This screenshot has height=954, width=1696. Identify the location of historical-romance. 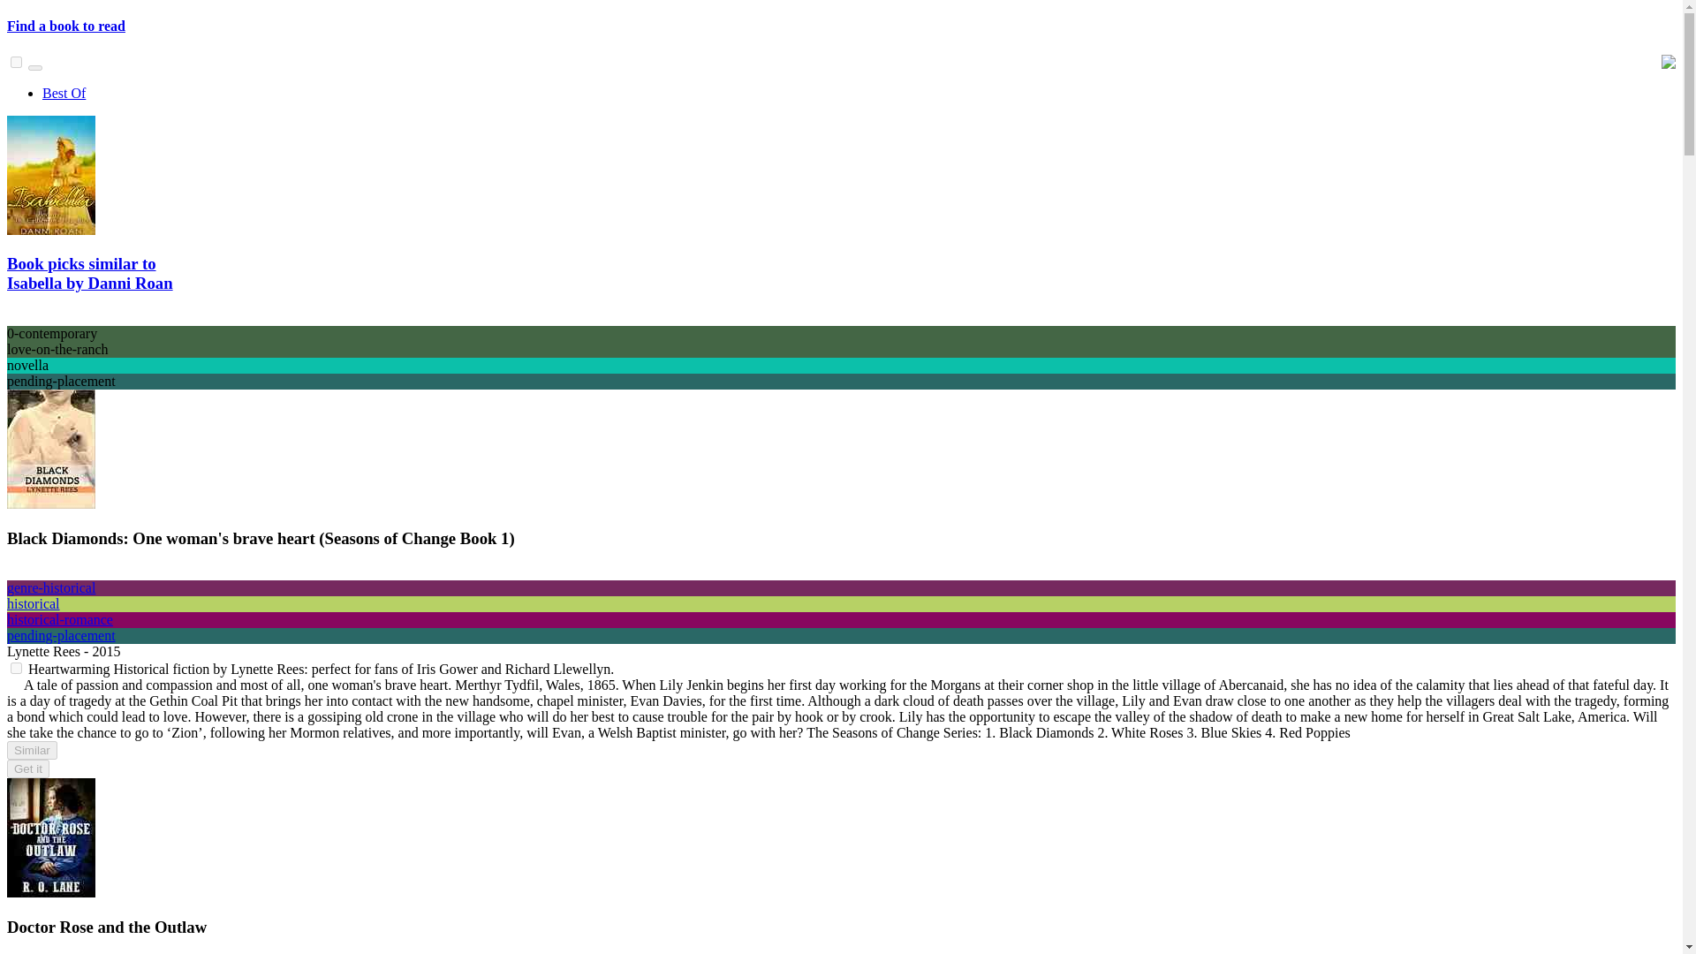
(60, 619).